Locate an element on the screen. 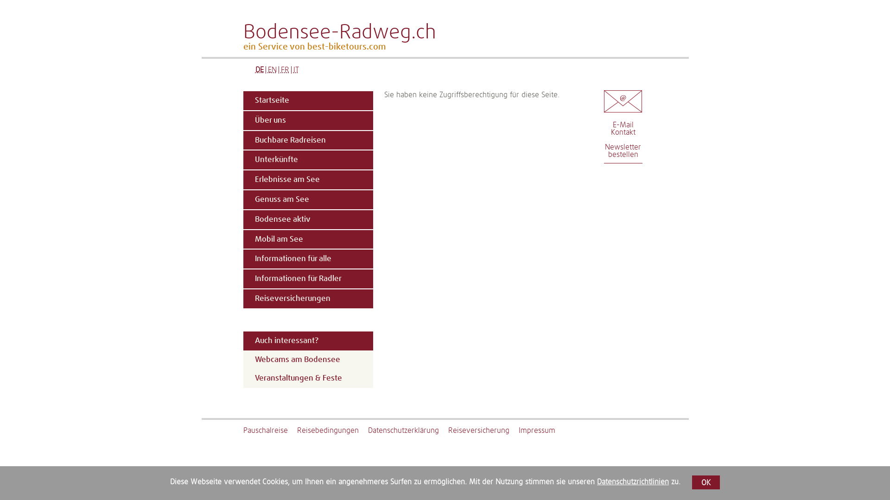 The width and height of the screenshot is (890, 500). Startseite is located at coordinates (307, 101).